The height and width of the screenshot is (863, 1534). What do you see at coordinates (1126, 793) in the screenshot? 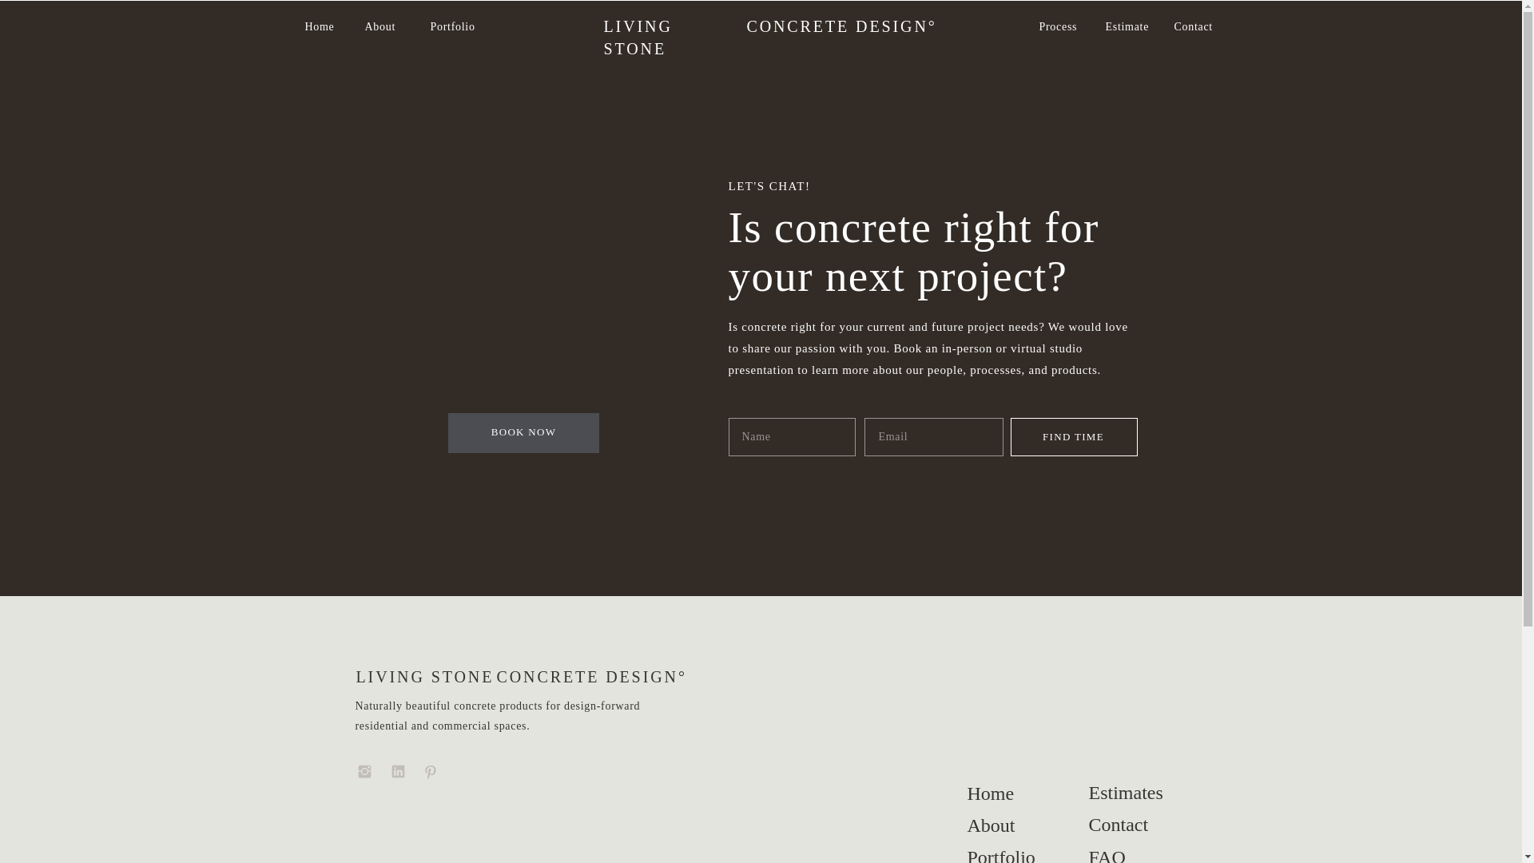
I see `Estimates` at bounding box center [1126, 793].